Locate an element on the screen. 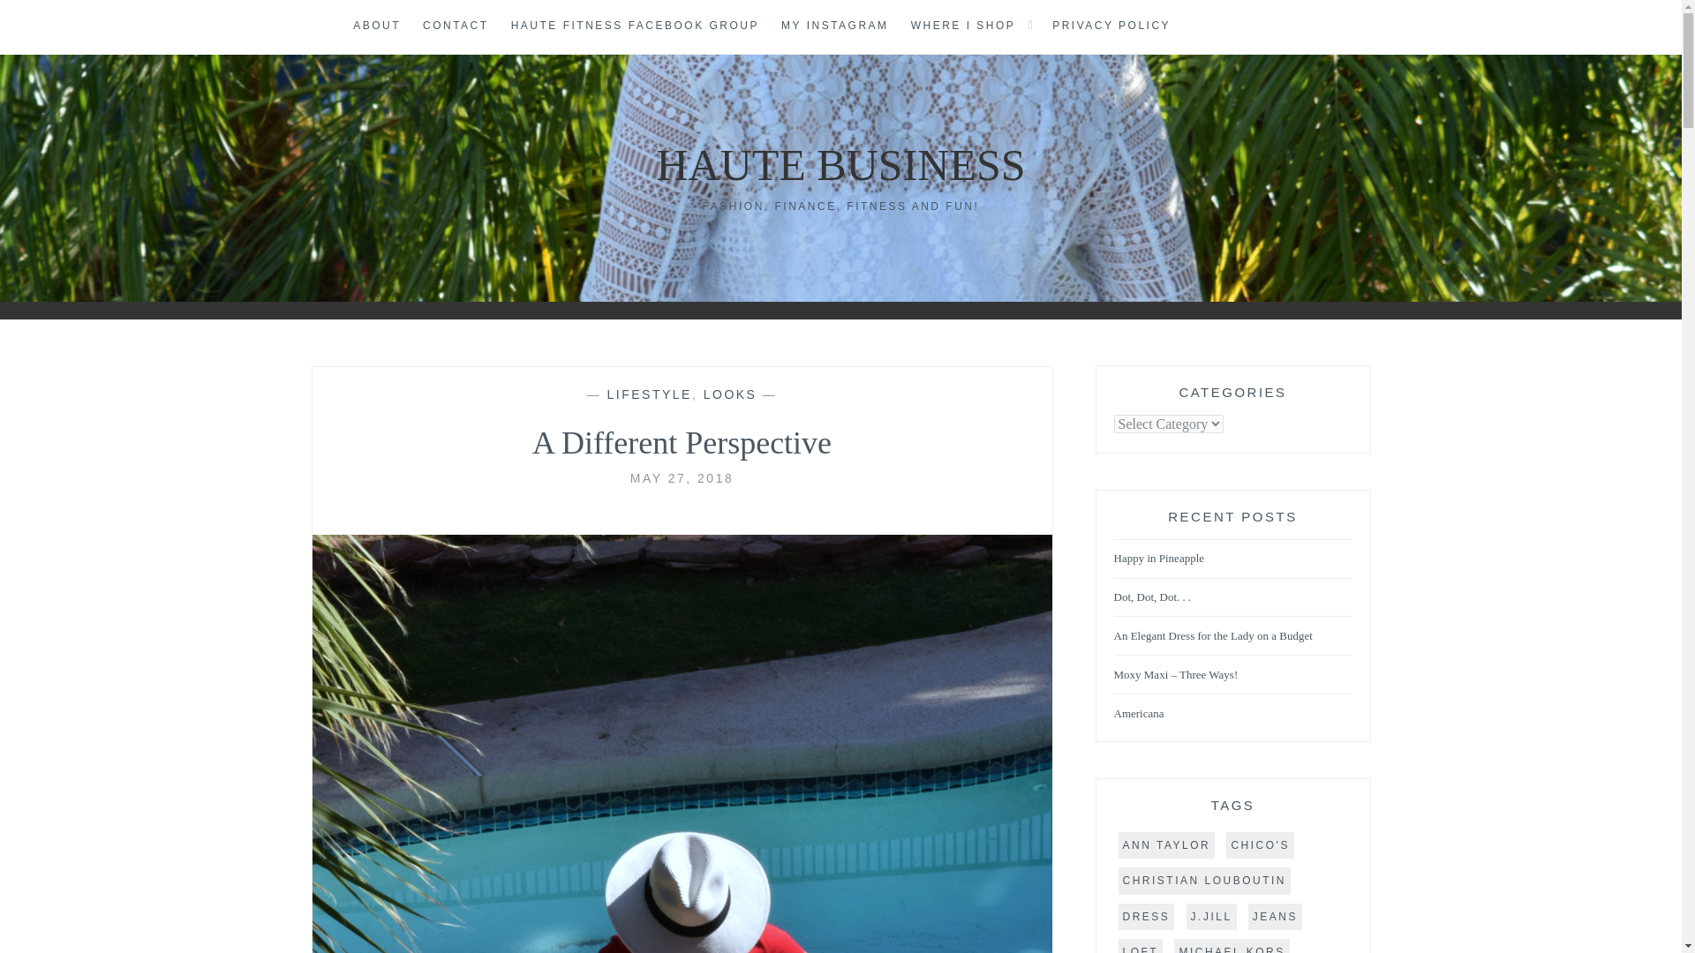 This screenshot has height=953, width=1695. HAUTE FITNESS FACEBOOK GROUP is located at coordinates (636, 26).